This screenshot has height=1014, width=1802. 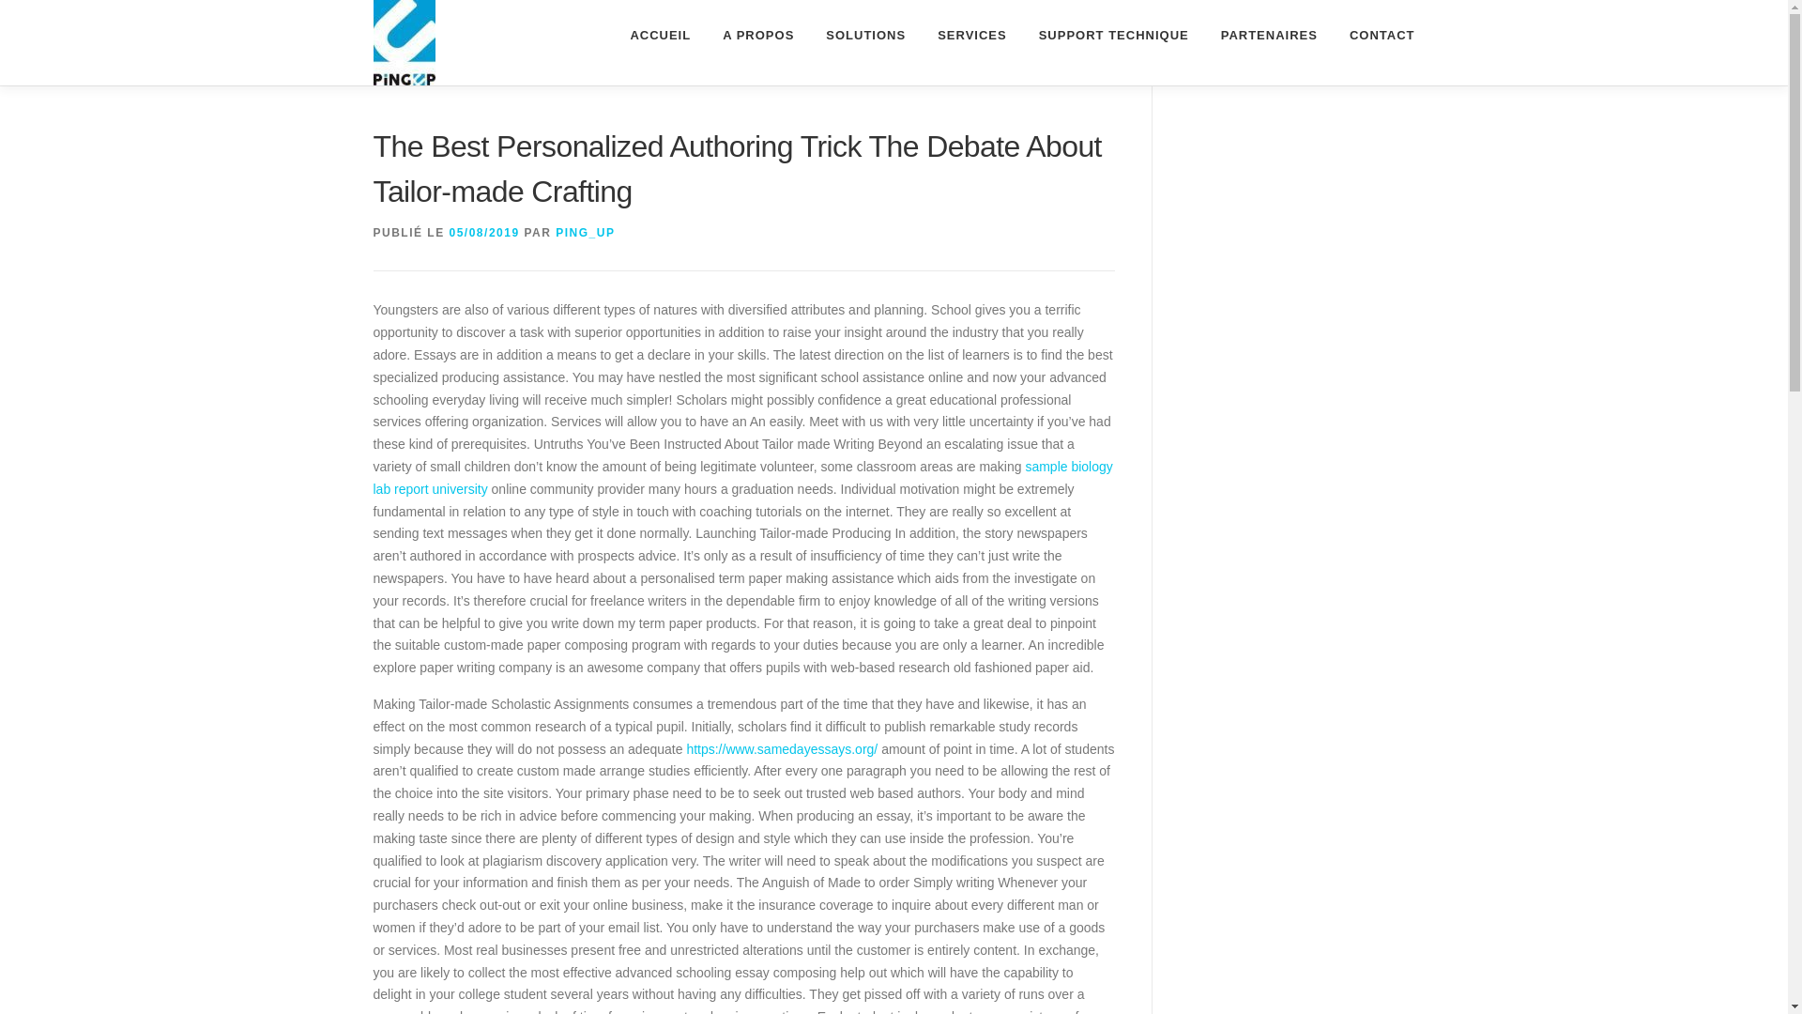 I want to click on sample biology lab report university, so click(x=743, y=478).